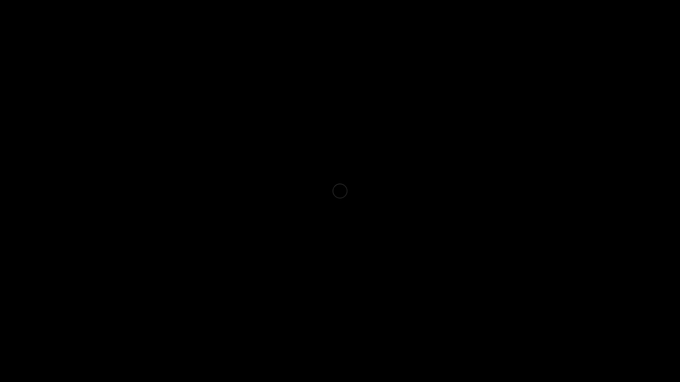  Describe the element at coordinates (574, 16) in the screenshot. I see `Contact` at that location.